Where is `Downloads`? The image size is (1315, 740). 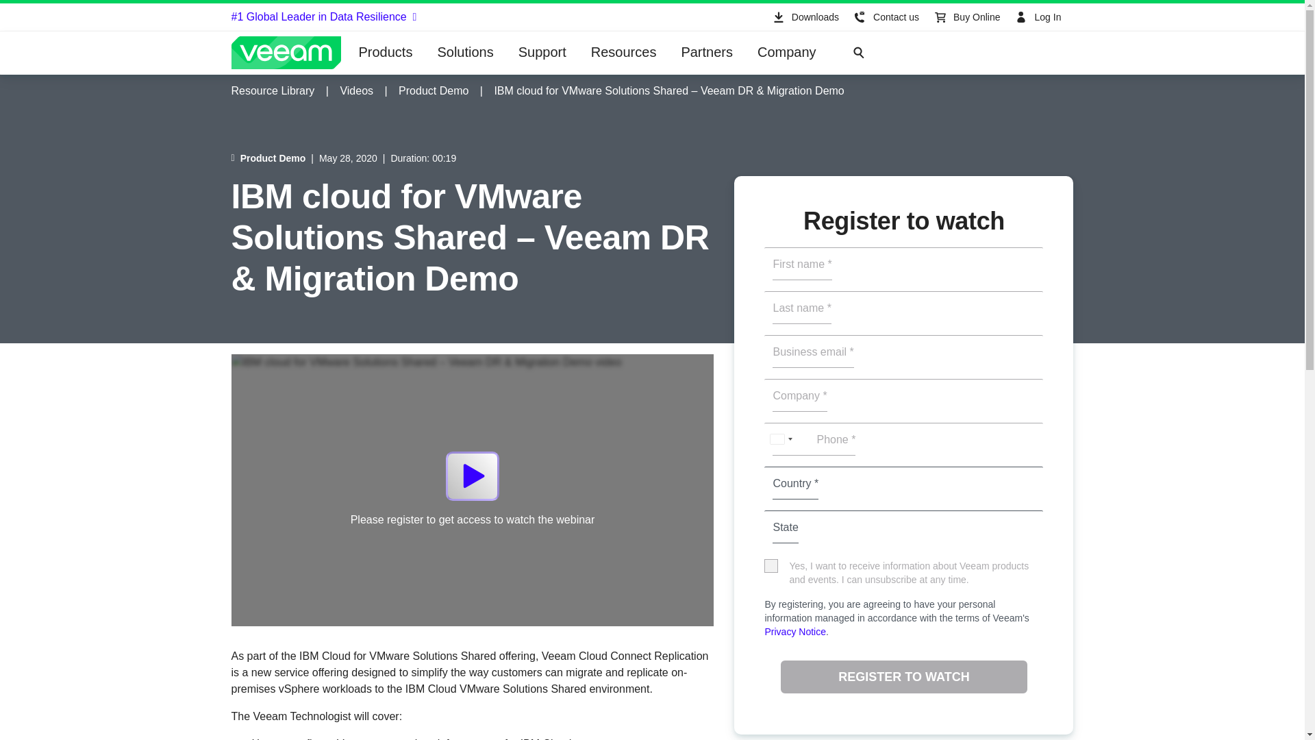
Downloads is located at coordinates (804, 17).